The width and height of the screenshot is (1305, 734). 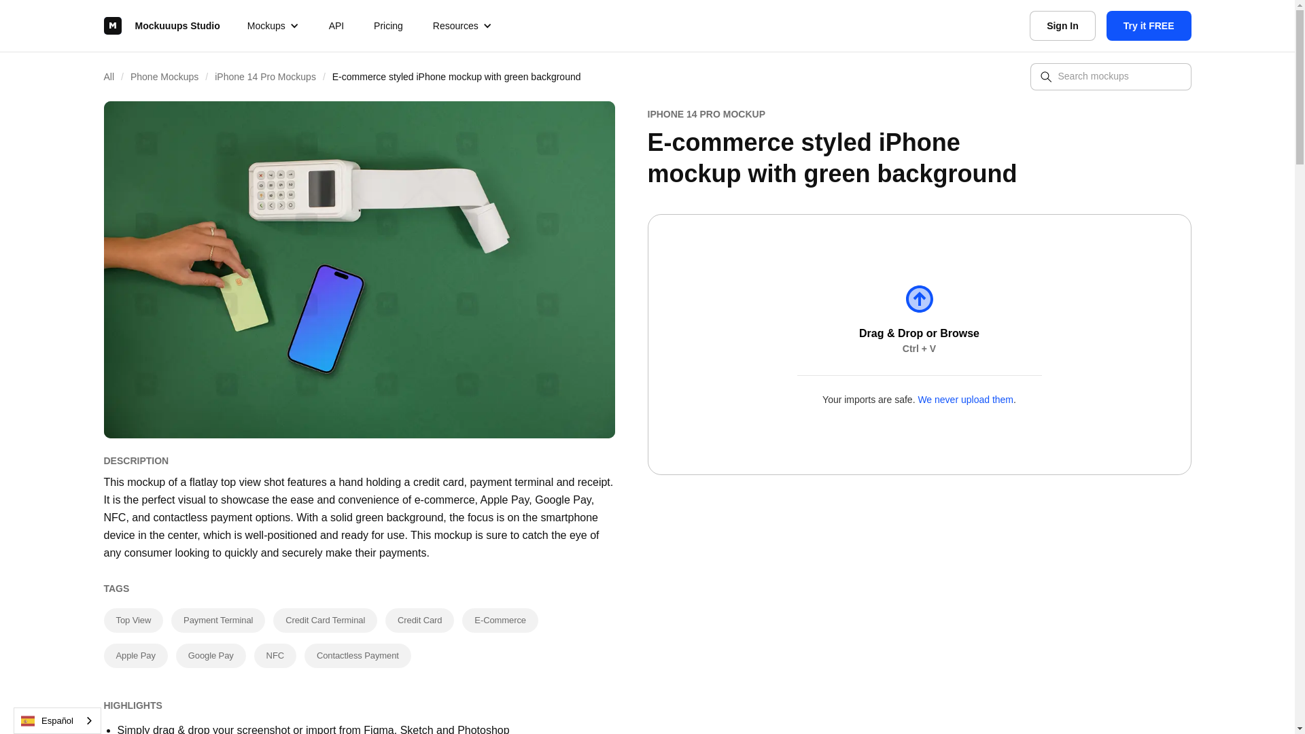 What do you see at coordinates (1062, 26) in the screenshot?
I see `Sign In` at bounding box center [1062, 26].